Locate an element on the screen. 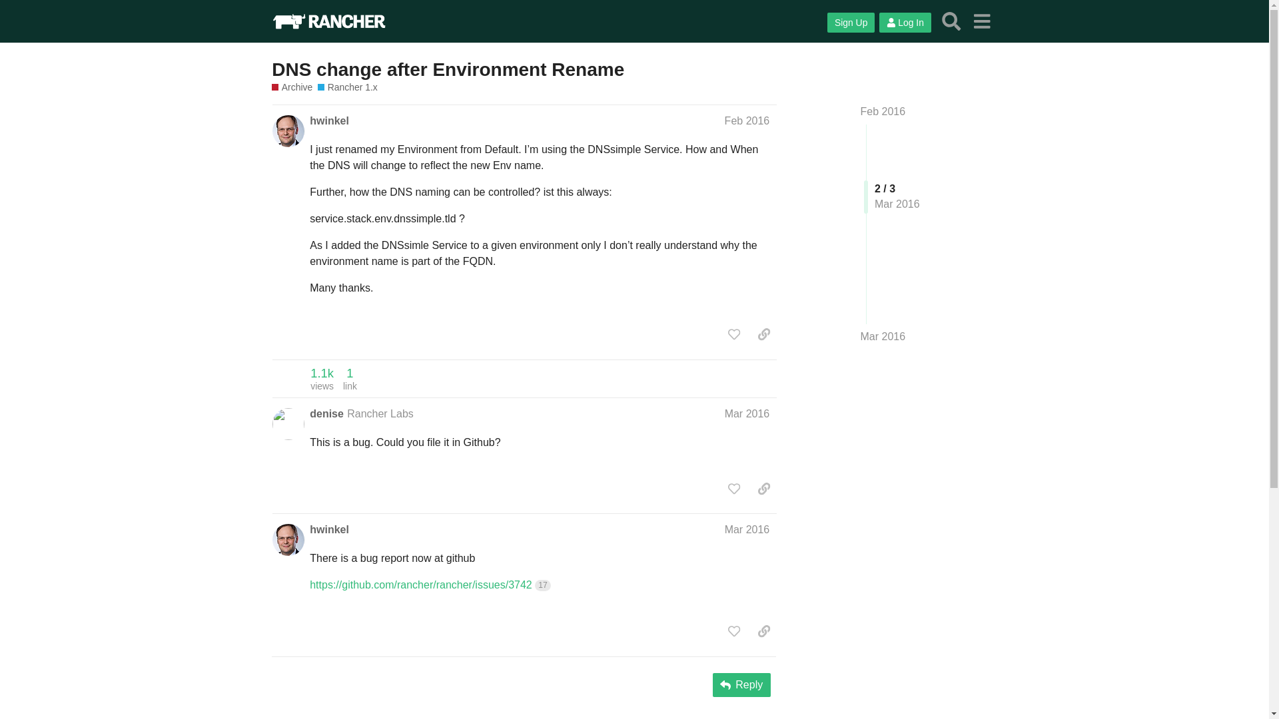 This screenshot has height=719, width=1279. Feb 2016 is located at coordinates (747, 413).